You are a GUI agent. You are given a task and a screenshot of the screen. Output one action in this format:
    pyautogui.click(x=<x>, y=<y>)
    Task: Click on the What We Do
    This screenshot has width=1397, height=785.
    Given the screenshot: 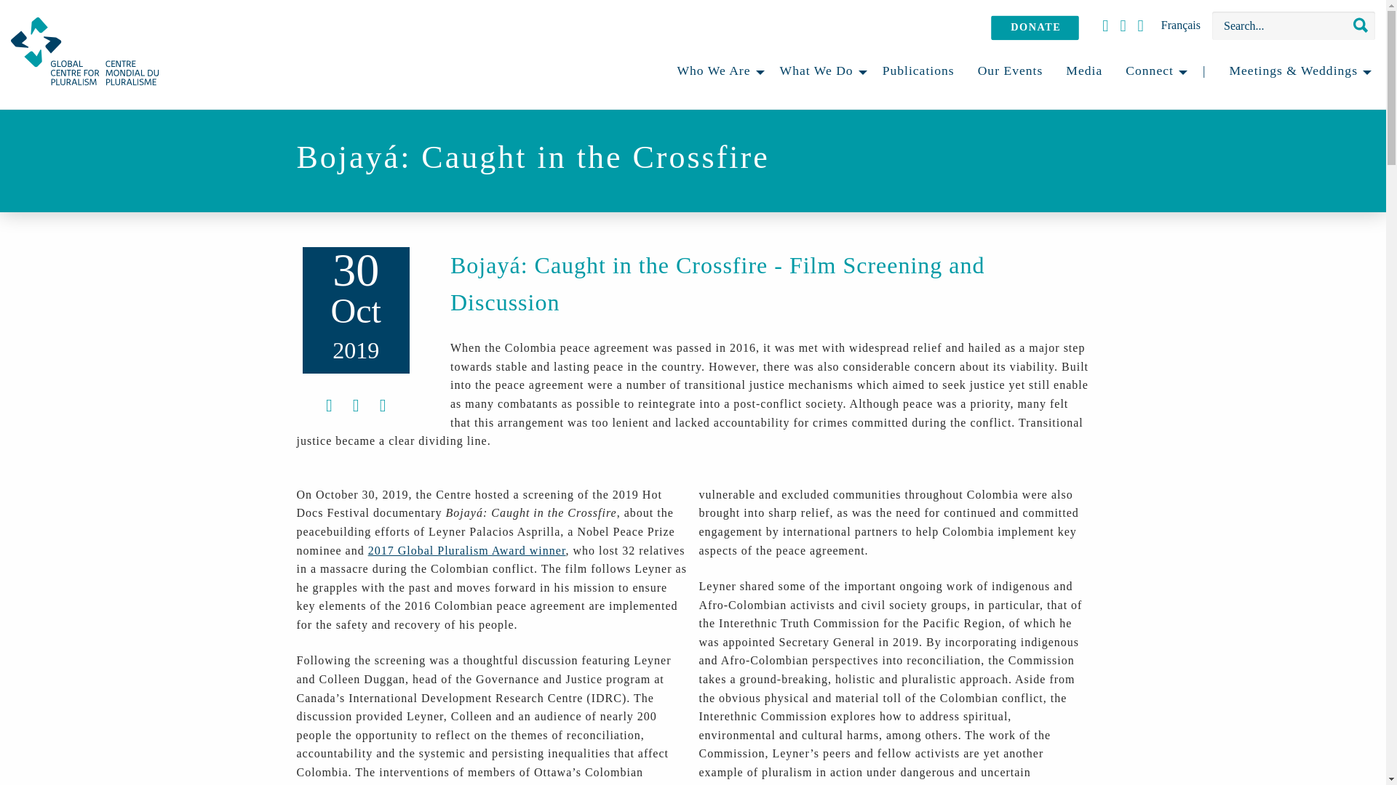 What is the action you would take?
    pyautogui.click(x=819, y=72)
    